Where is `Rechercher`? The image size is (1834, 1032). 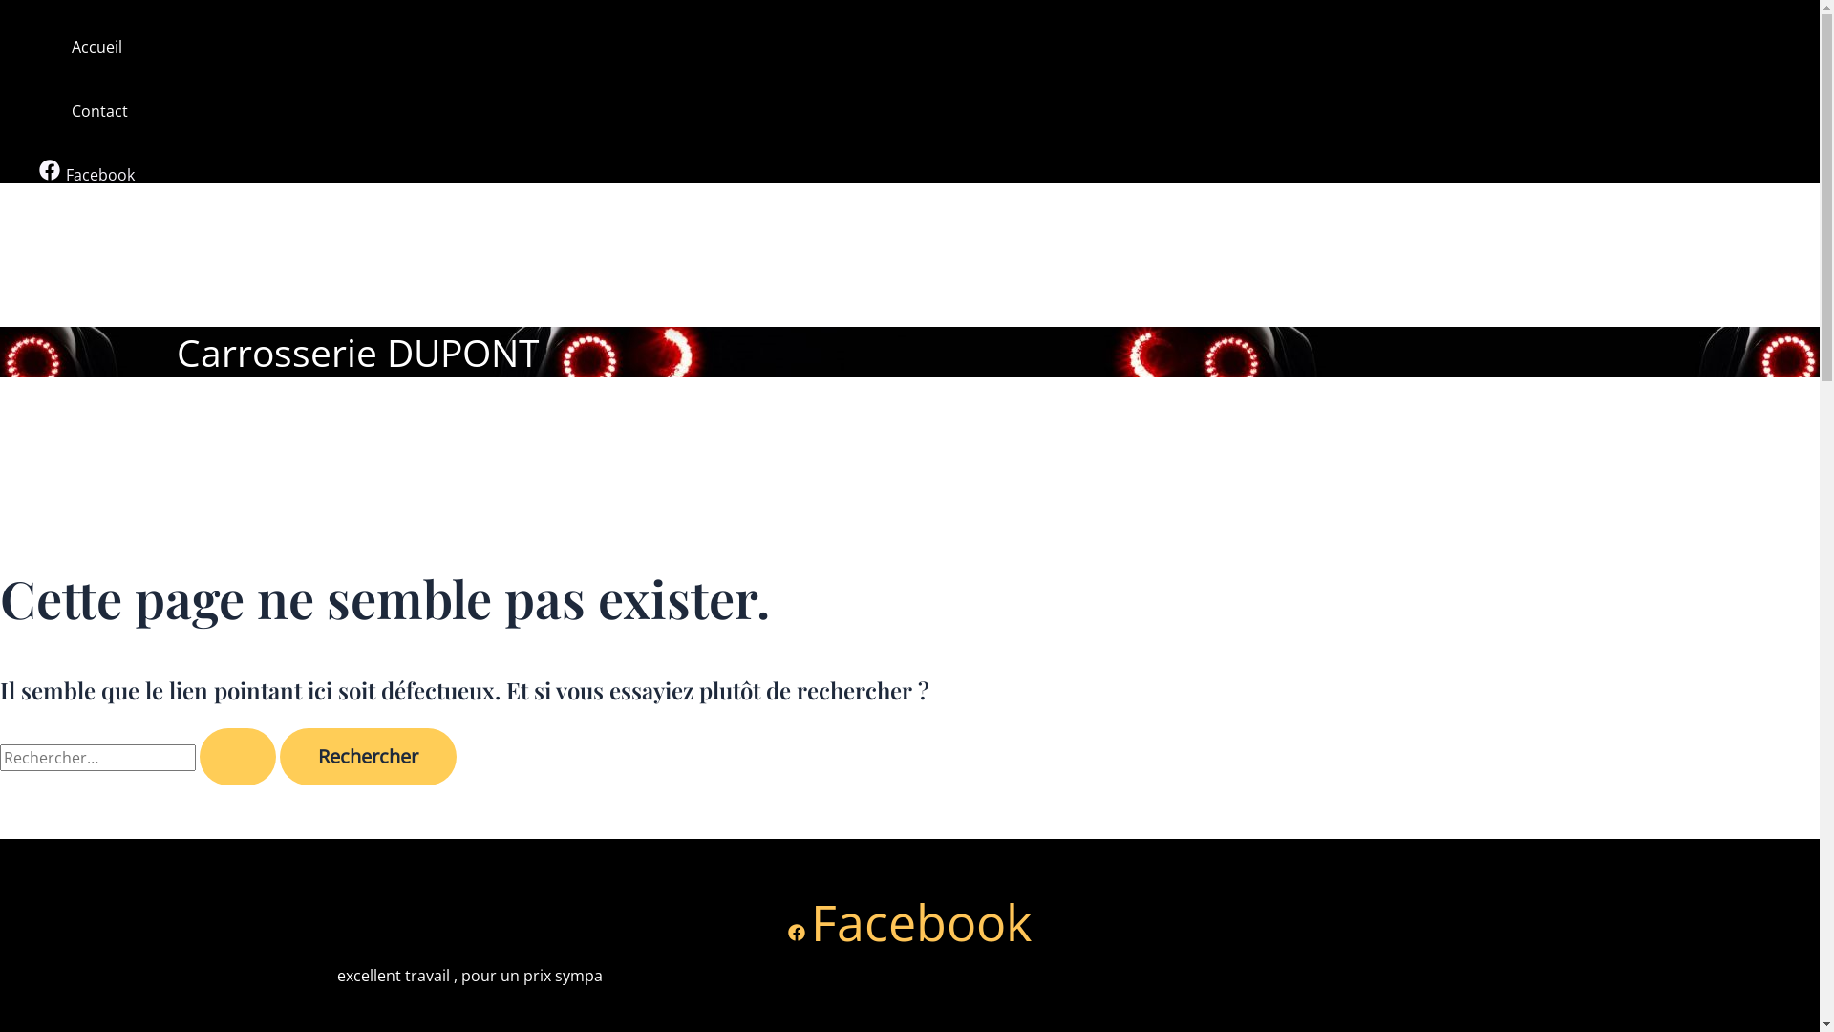
Rechercher is located at coordinates (369, 757).